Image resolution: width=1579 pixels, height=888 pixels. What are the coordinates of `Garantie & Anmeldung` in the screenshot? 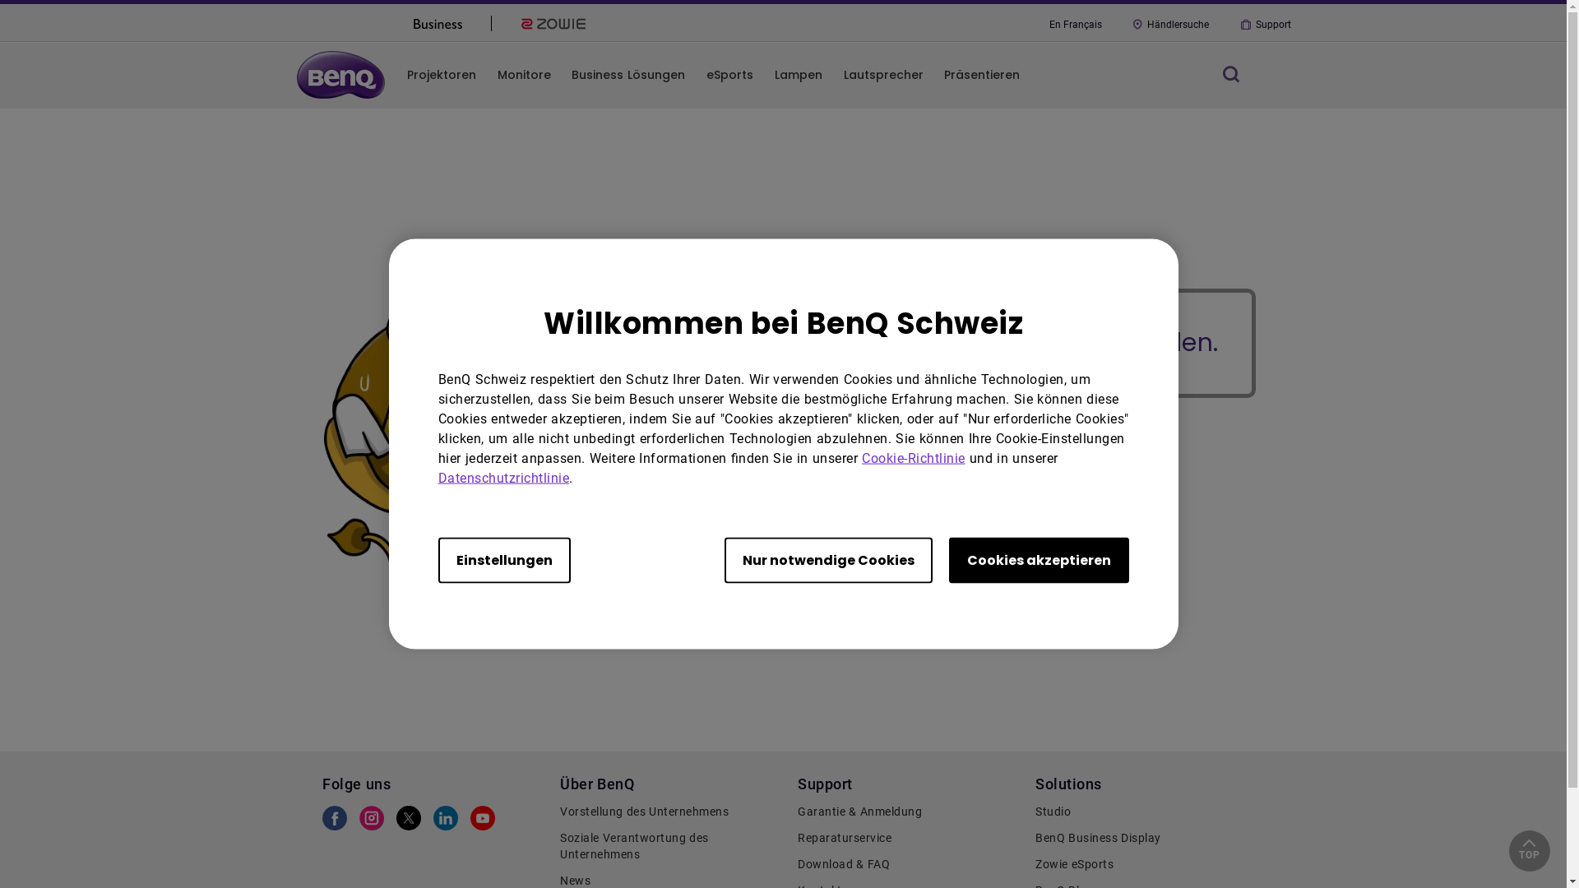 It's located at (908, 812).